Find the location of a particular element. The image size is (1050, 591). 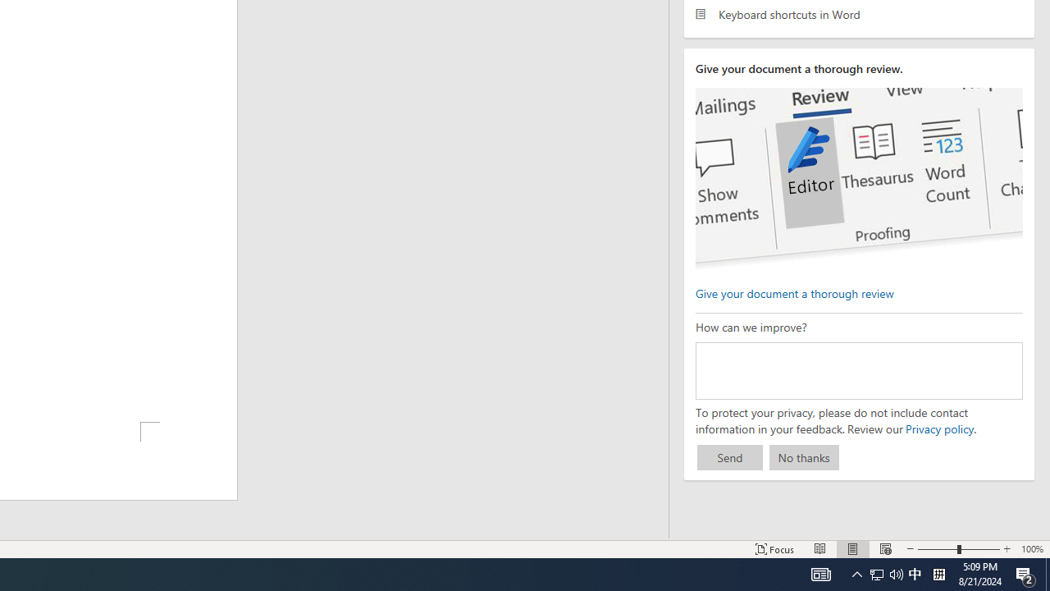

Zoom 100% is located at coordinates (1032, 548).